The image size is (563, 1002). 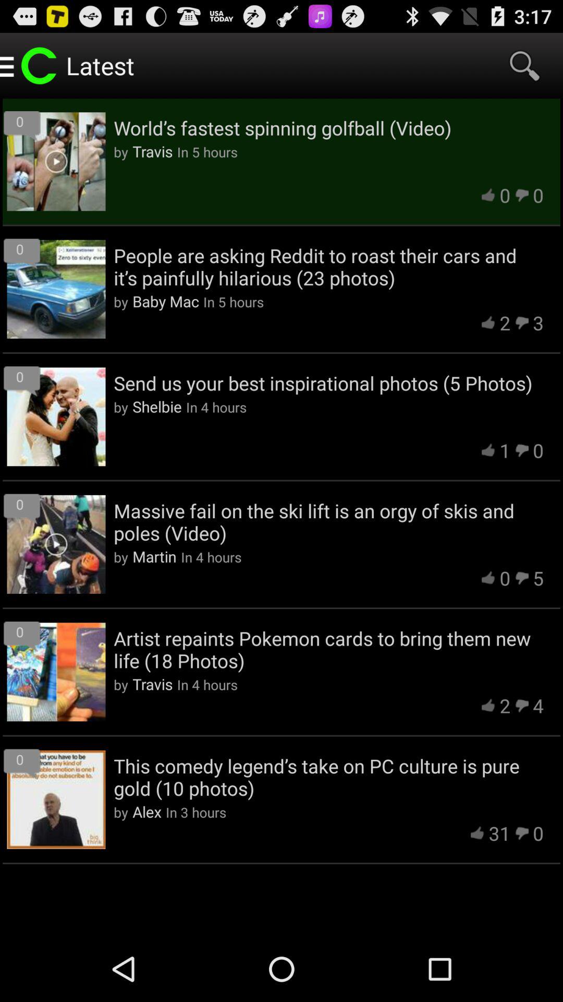 I want to click on jump to world s fastest icon, so click(x=328, y=128).